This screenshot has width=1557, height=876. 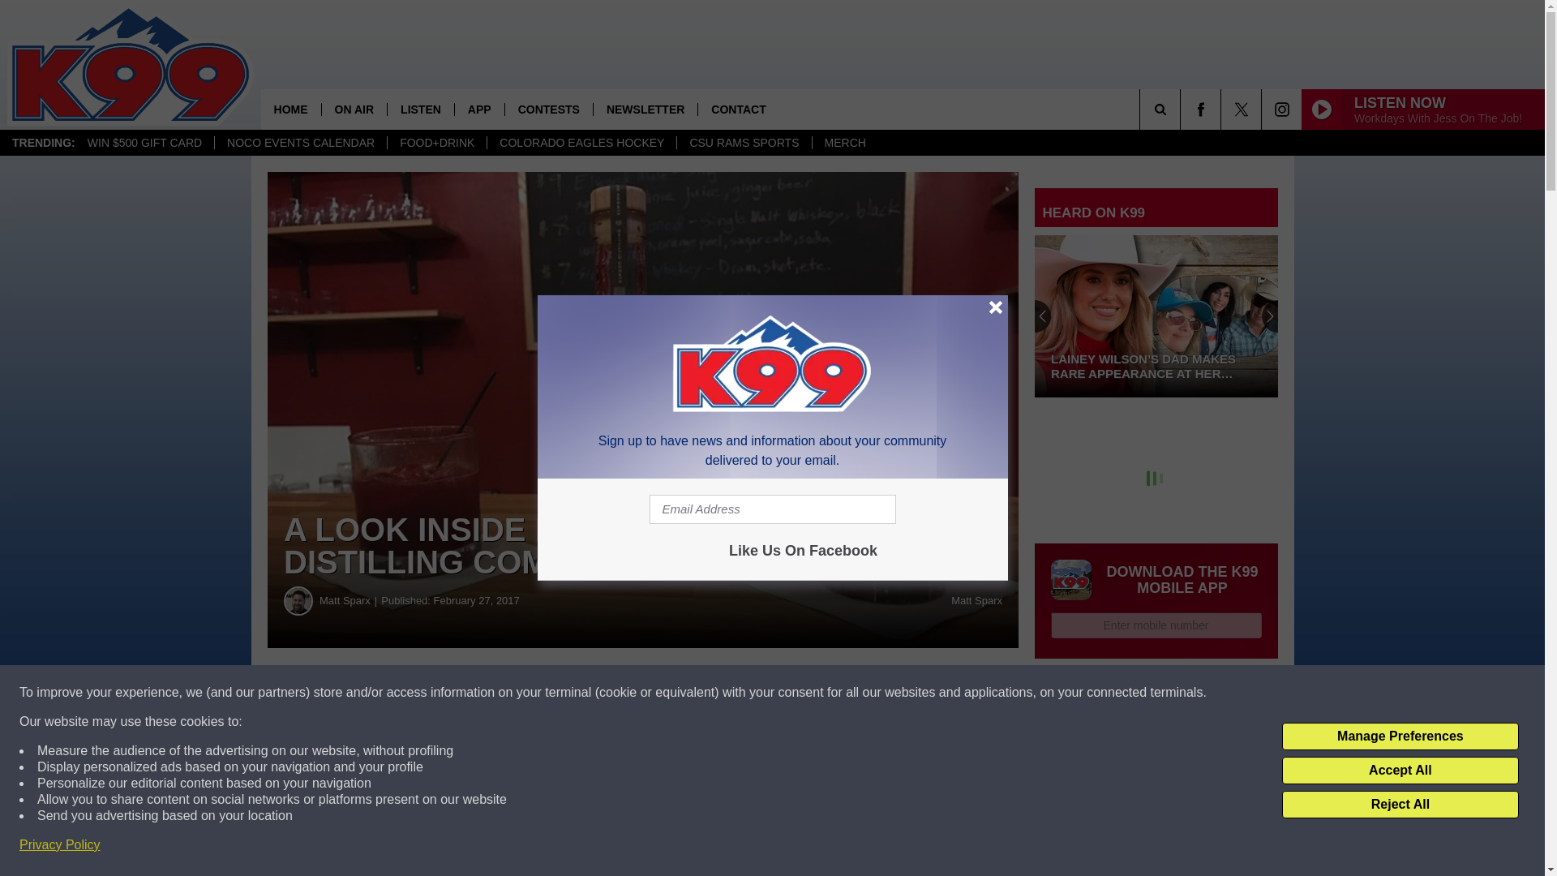 What do you see at coordinates (1182, 109) in the screenshot?
I see `SEARCH` at bounding box center [1182, 109].